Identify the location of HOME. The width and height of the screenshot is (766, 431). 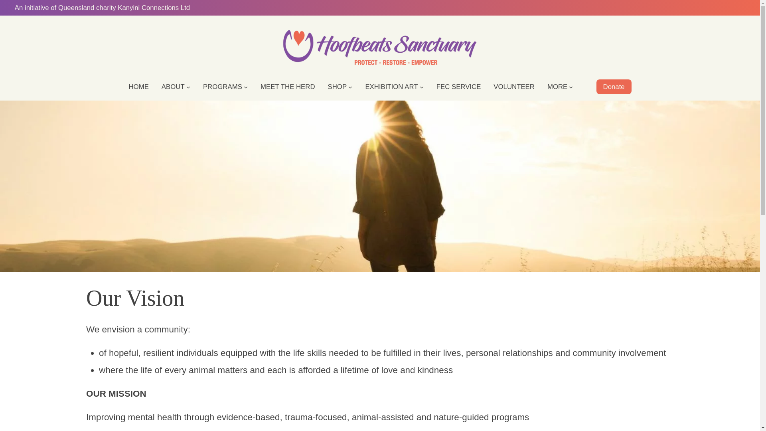
(138, 87).